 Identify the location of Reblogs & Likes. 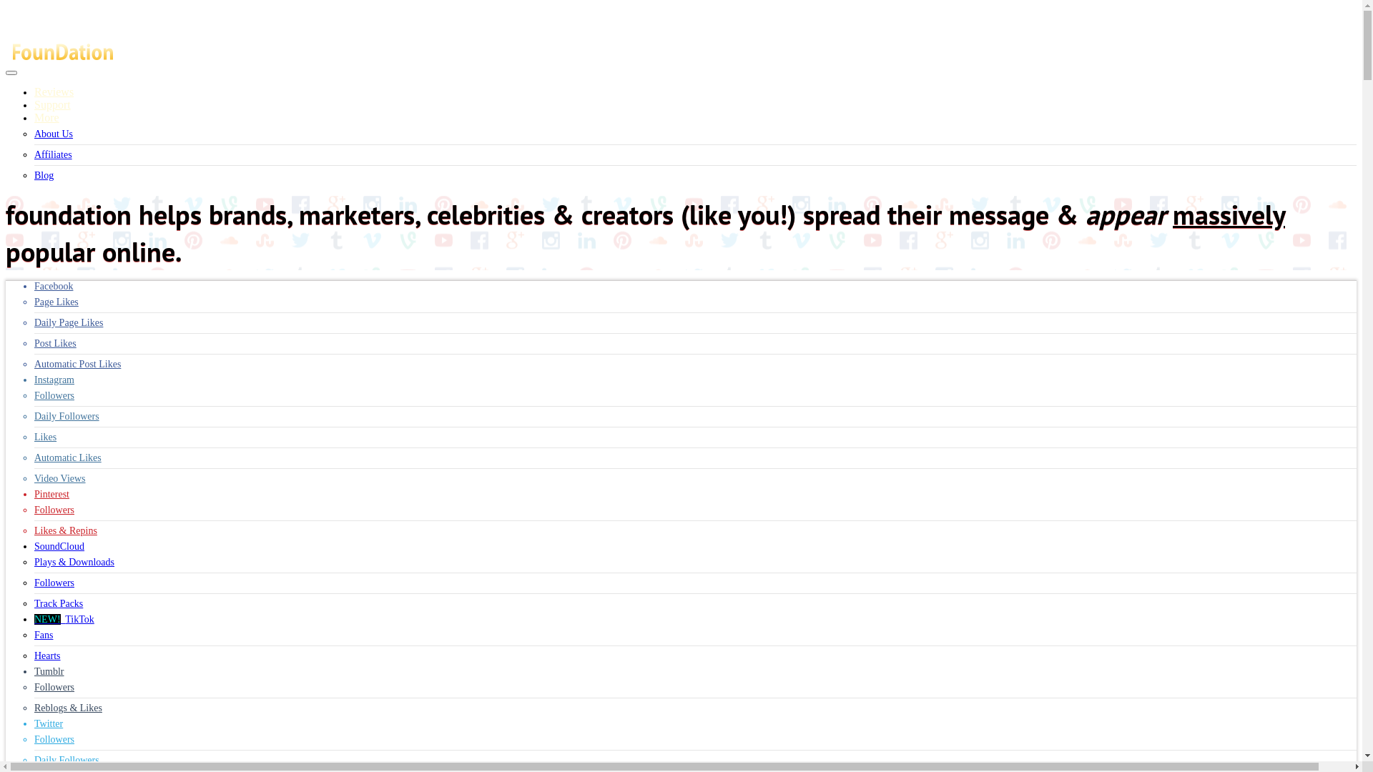
(69, 708).